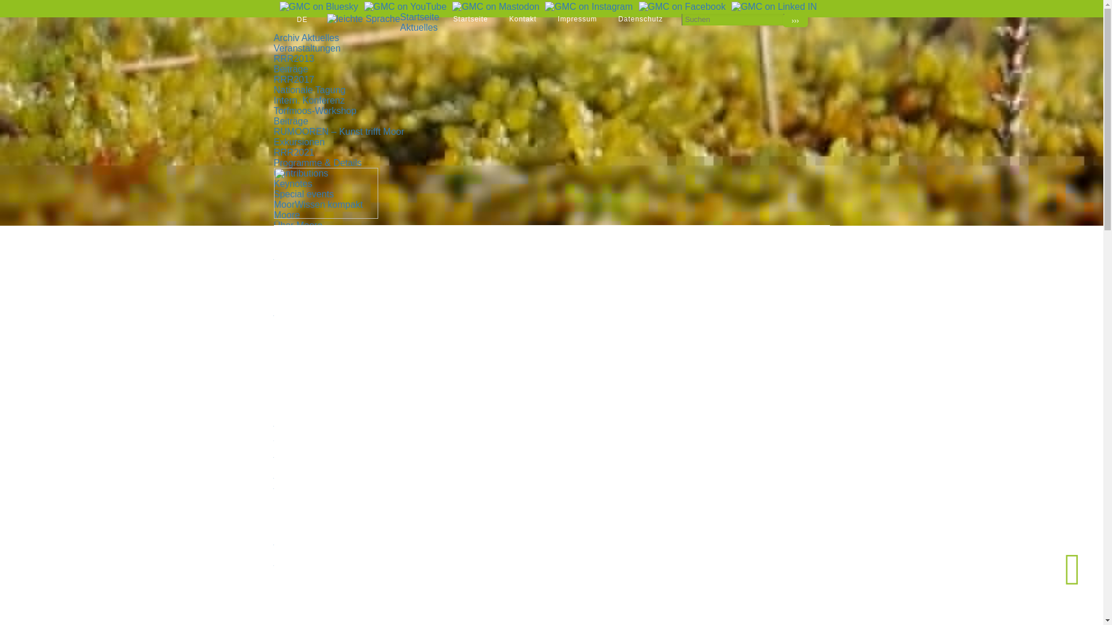 Image resolution: width=1112 pixels, height=625 pixels. I want to click on GMC on Facebook, so click(682, 7).